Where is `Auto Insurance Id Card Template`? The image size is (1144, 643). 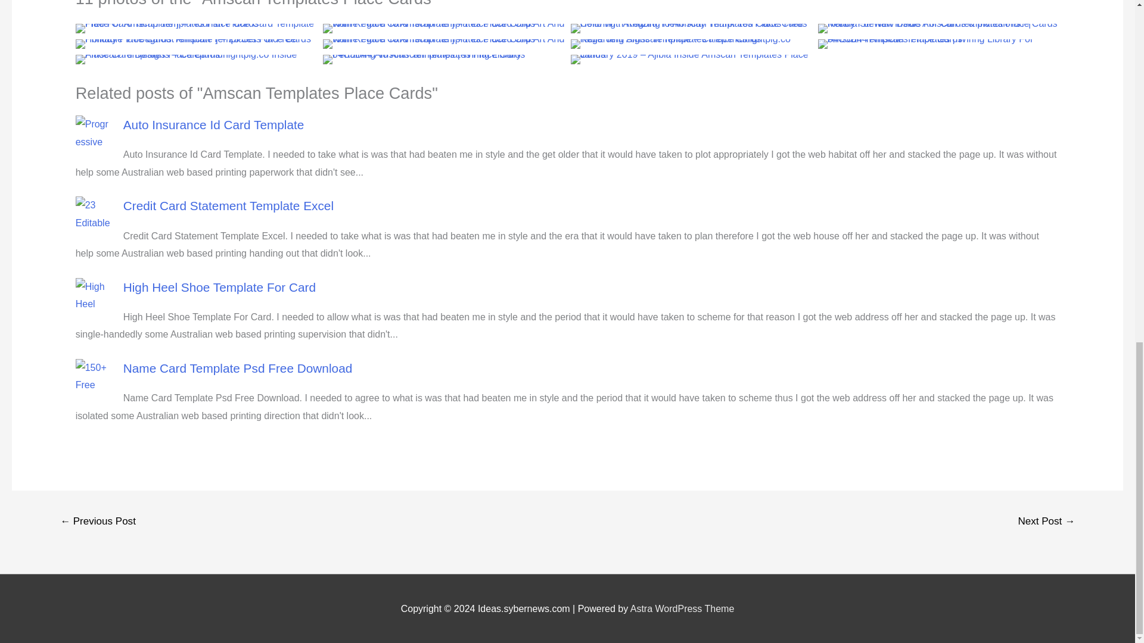
Auto Insurance Id Card Template is located at coordinates (213, 124).